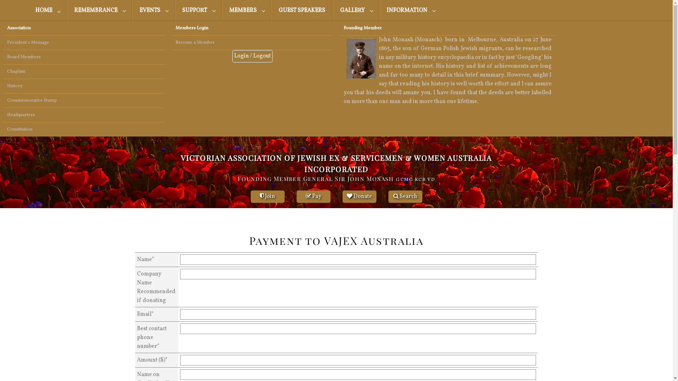 Image resolution: width=678 pixels, height=381 pixels. I want to click on Headquarters, so click(84, 115).